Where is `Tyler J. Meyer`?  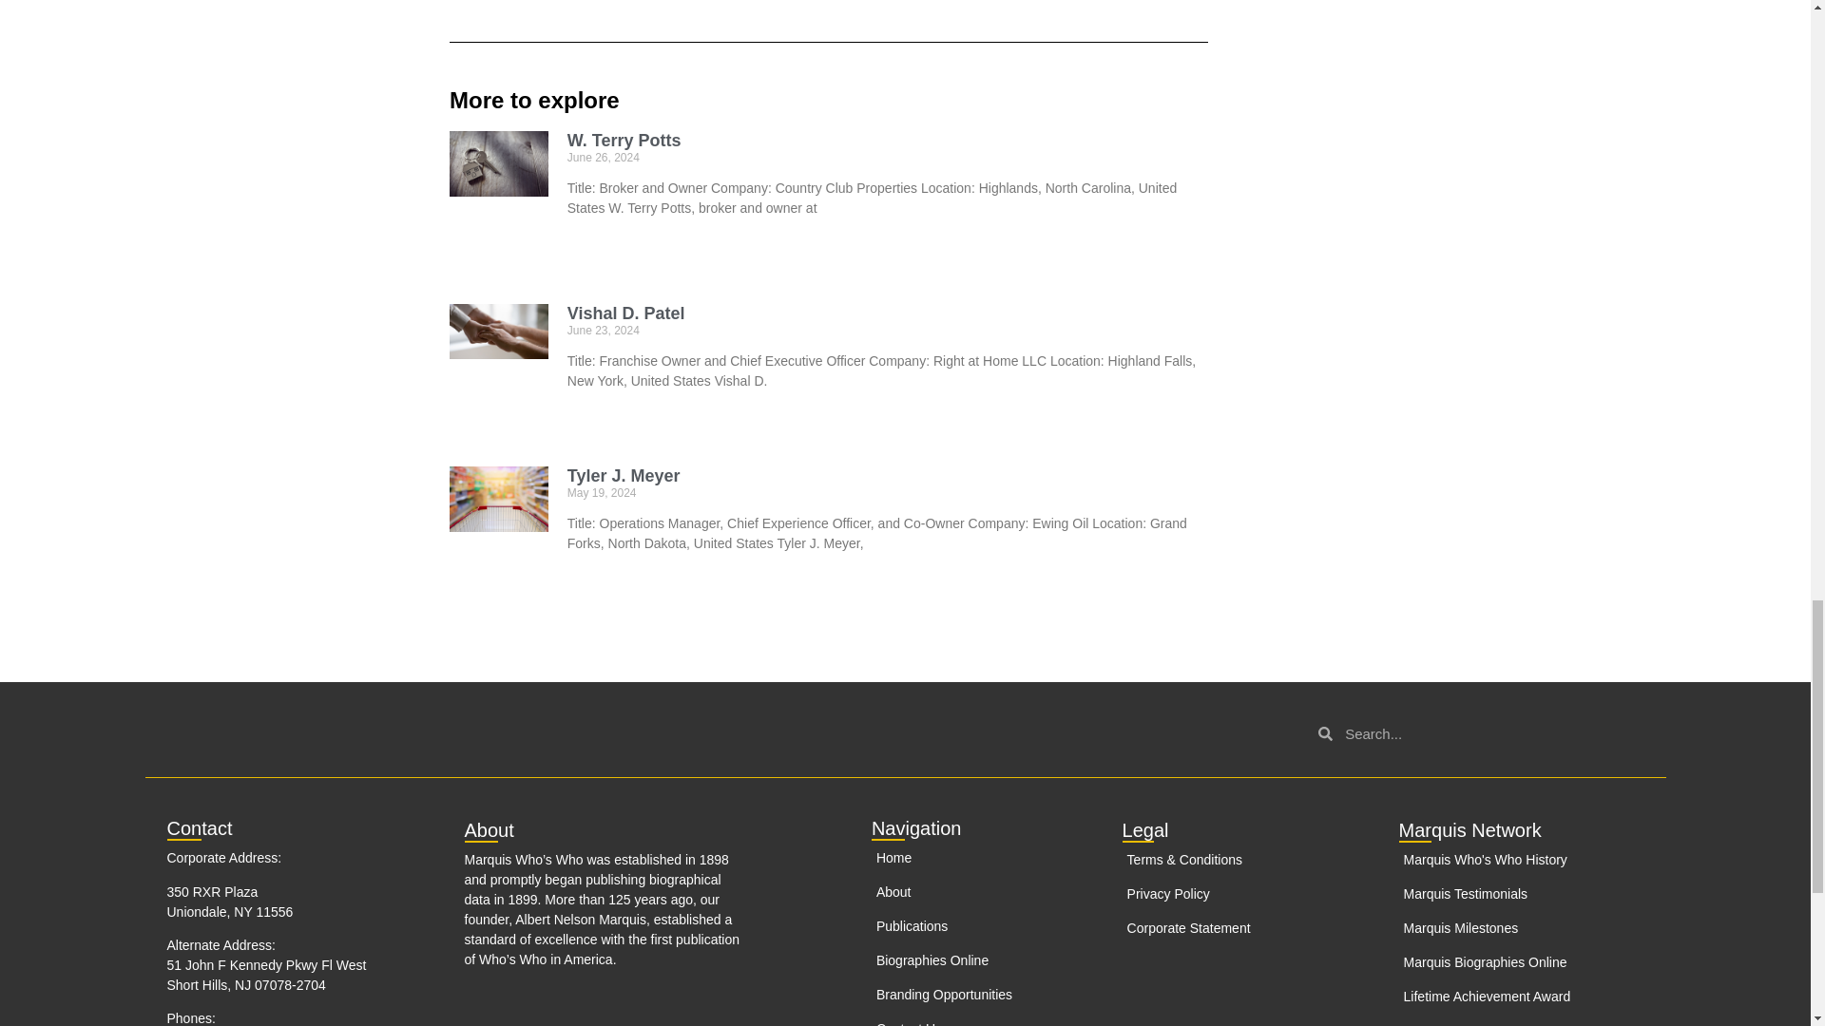
Tyler J. Meyer is located at coordinates (624, 475).